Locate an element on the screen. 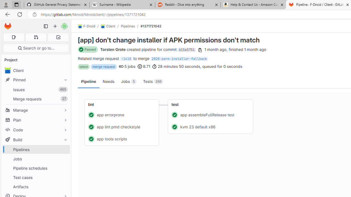 This screenshot has height=197, width=351. Status: Passed is located at coordinates (88, 50).